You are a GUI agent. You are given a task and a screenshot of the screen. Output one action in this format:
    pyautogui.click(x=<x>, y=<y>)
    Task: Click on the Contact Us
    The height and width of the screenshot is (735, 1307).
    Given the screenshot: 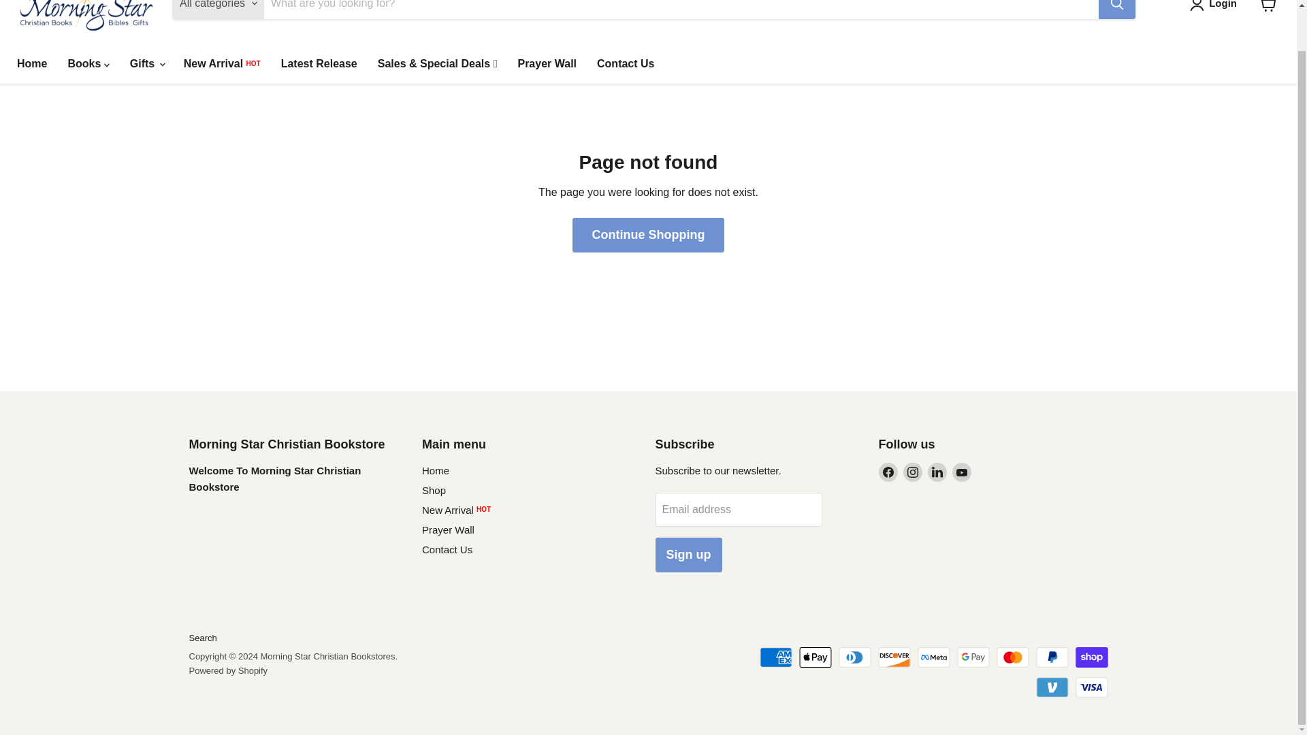 What is the action you would take?
    pyautogui.click(x=625, y=64)
    